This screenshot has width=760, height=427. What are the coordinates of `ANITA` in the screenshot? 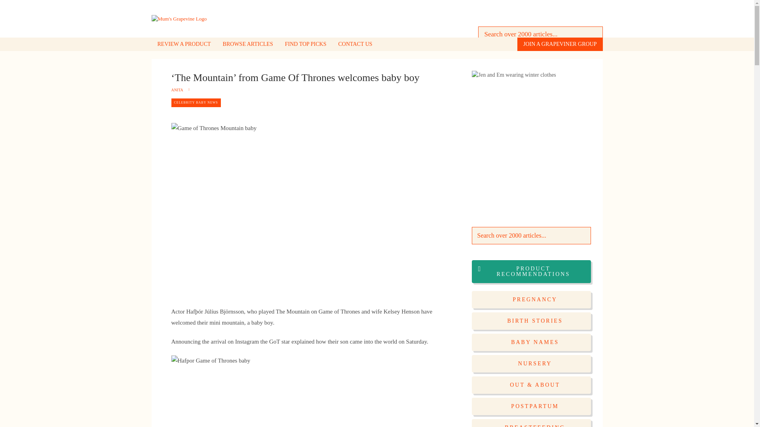 It's located at (177, 90).